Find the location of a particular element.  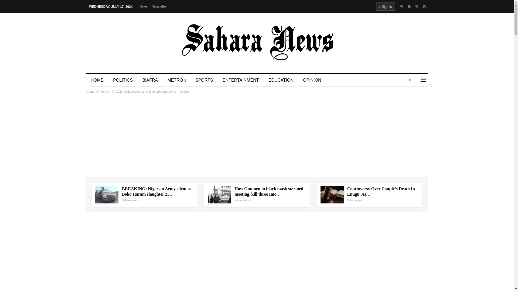

EDUCATION is located at coordinates (281, 80).